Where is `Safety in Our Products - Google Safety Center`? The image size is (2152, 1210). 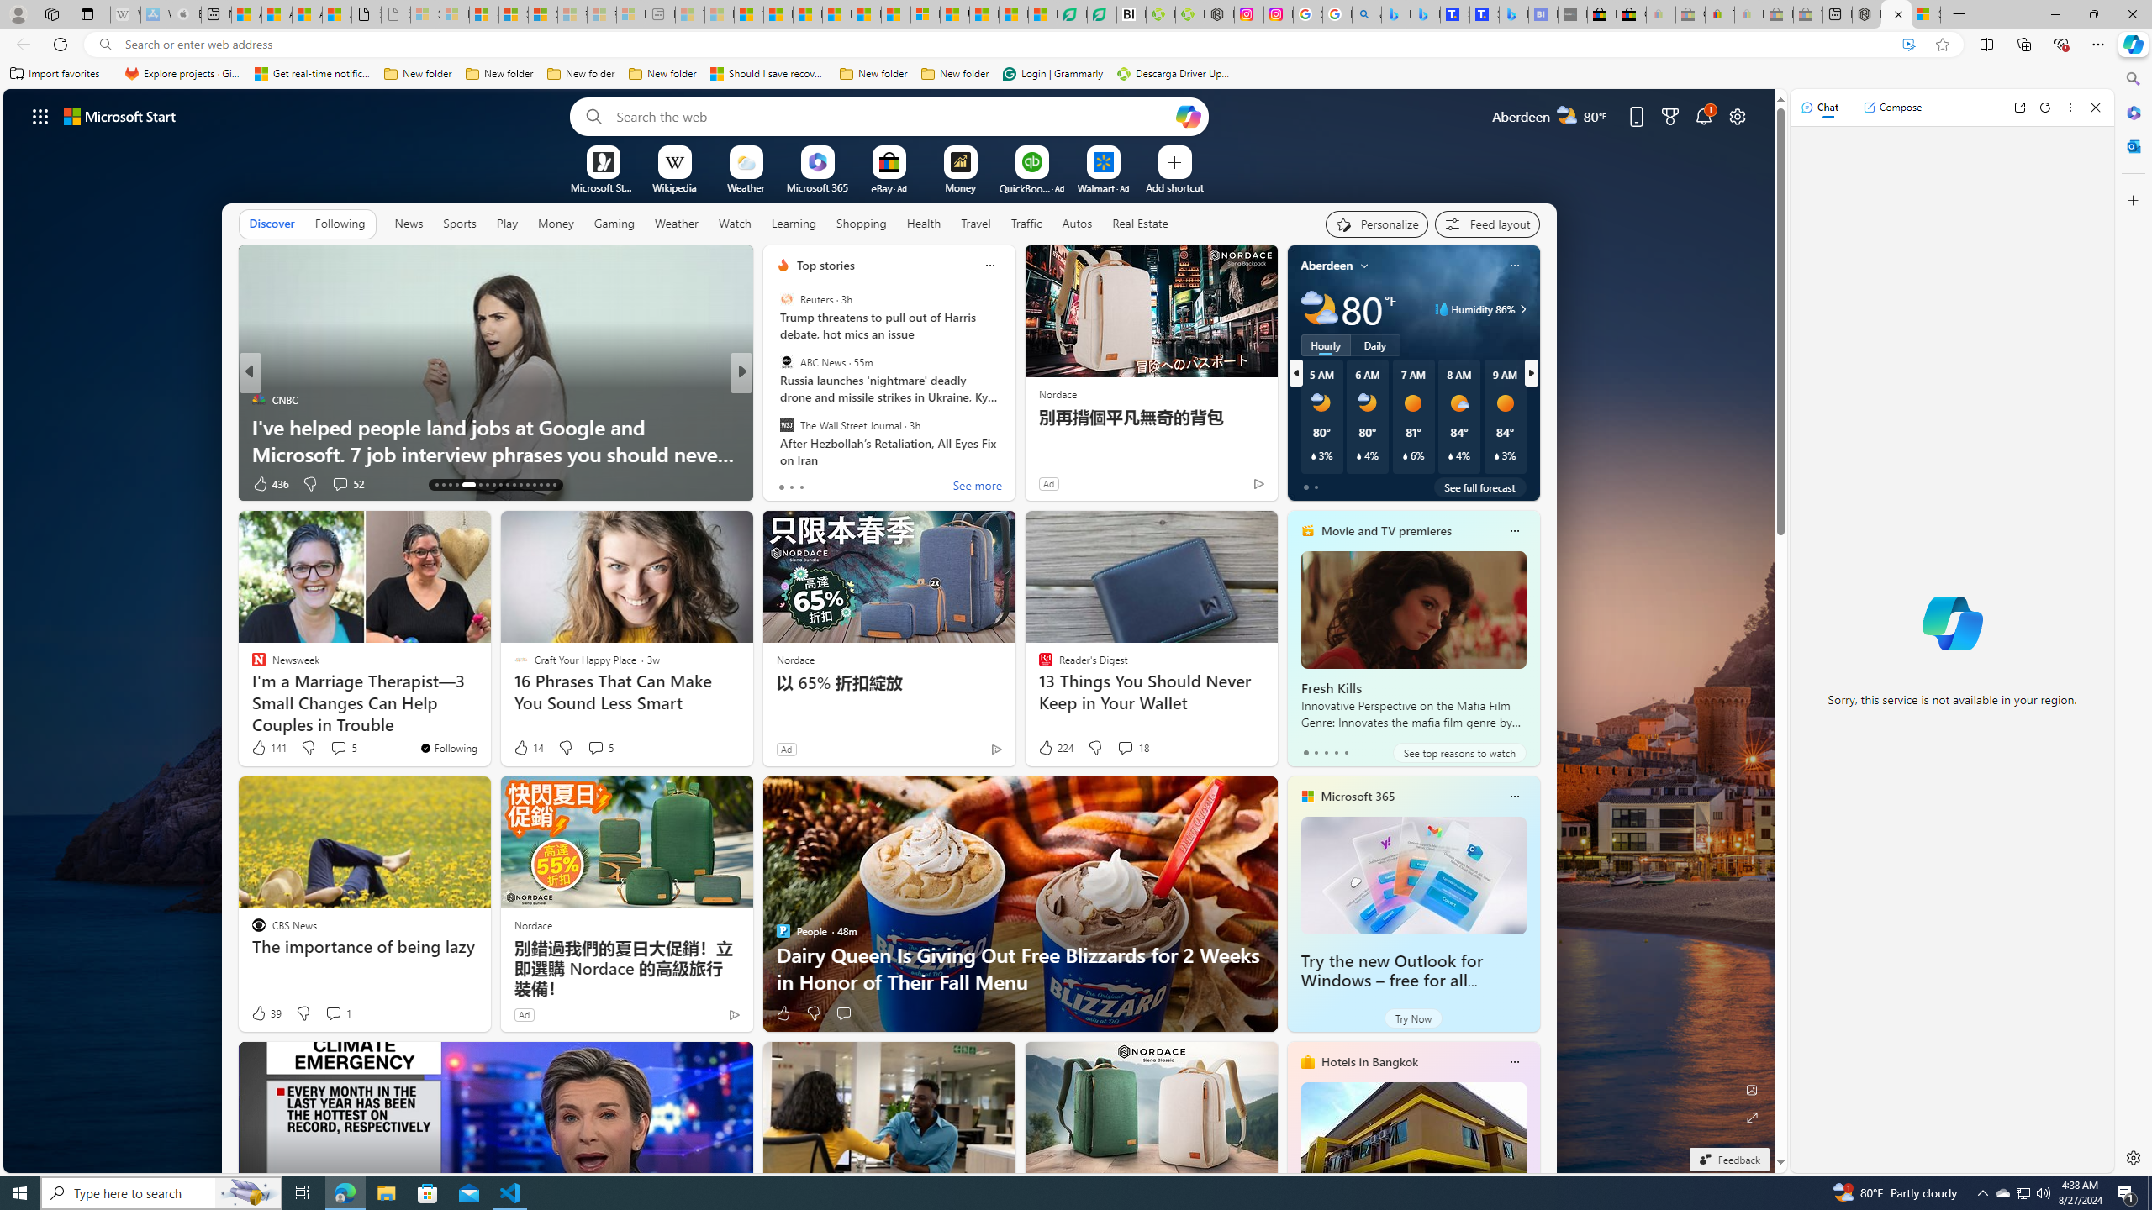 Safety in Our Products - Google Safety Center is located at coordinates (1308, 14).